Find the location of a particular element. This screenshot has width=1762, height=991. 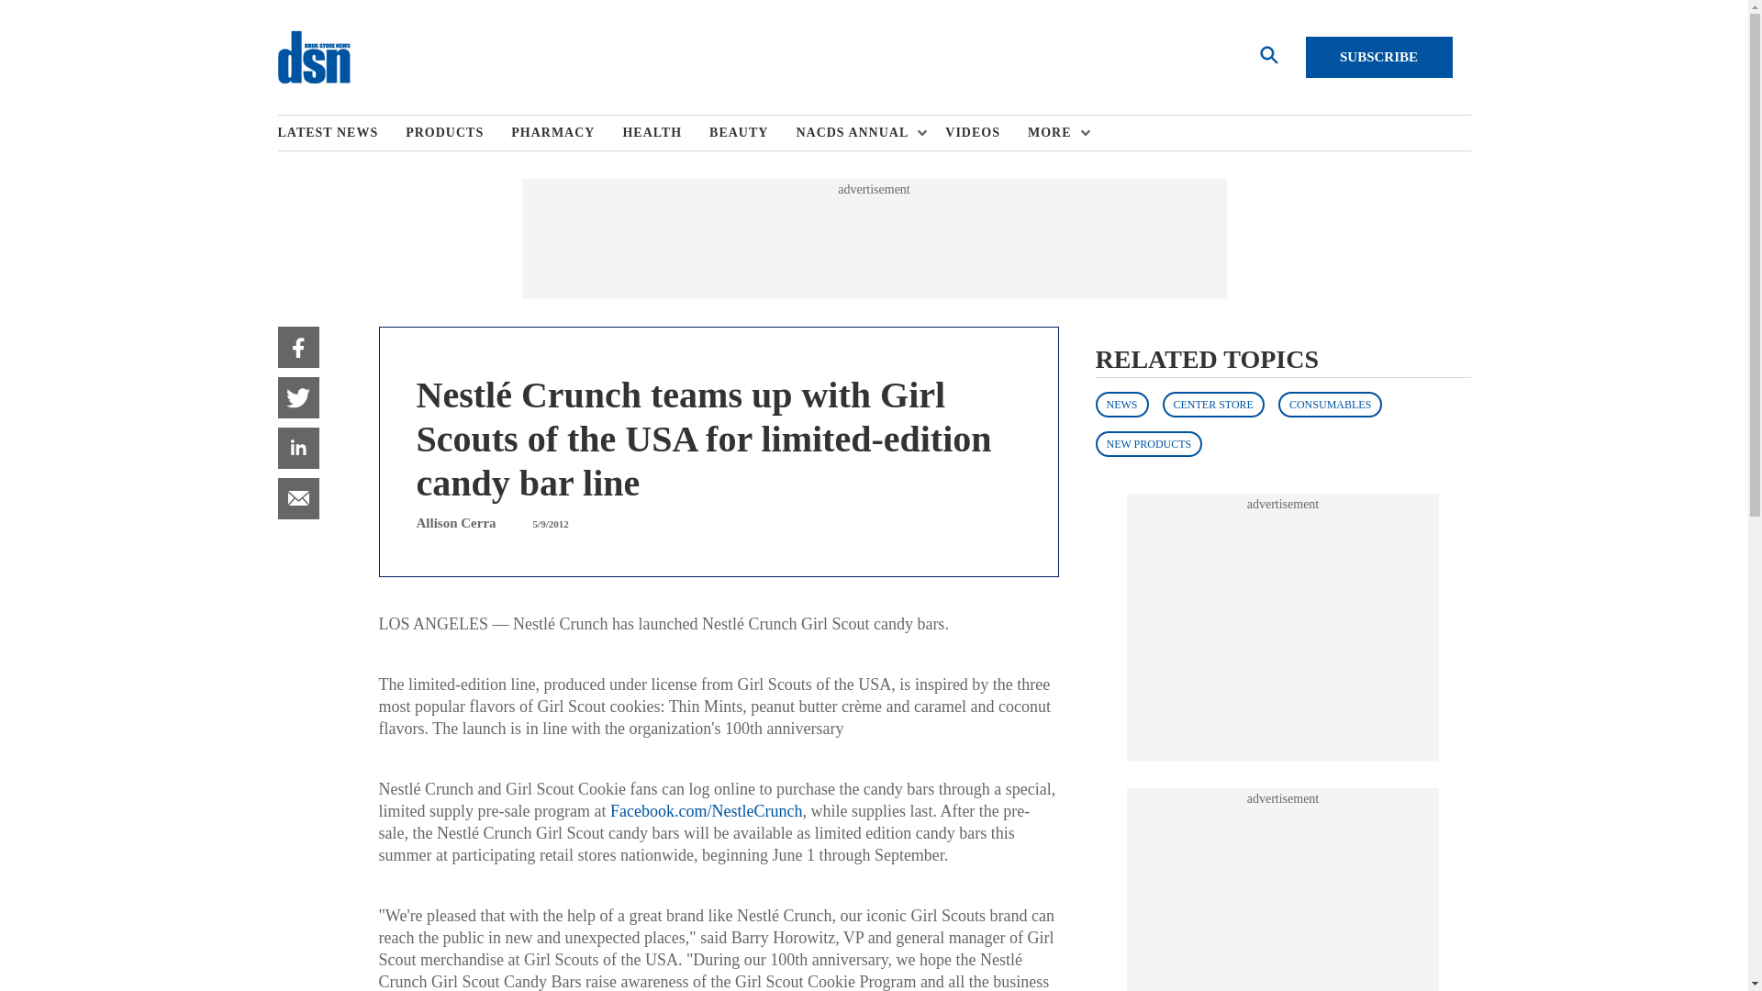

linkedIn is located at coordinates (297, 448).